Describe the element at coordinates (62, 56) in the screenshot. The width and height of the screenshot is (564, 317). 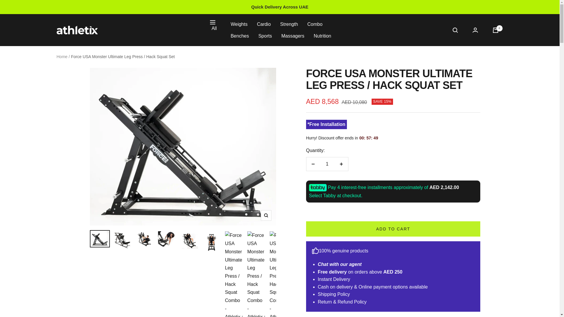
I see `Home` at that location.